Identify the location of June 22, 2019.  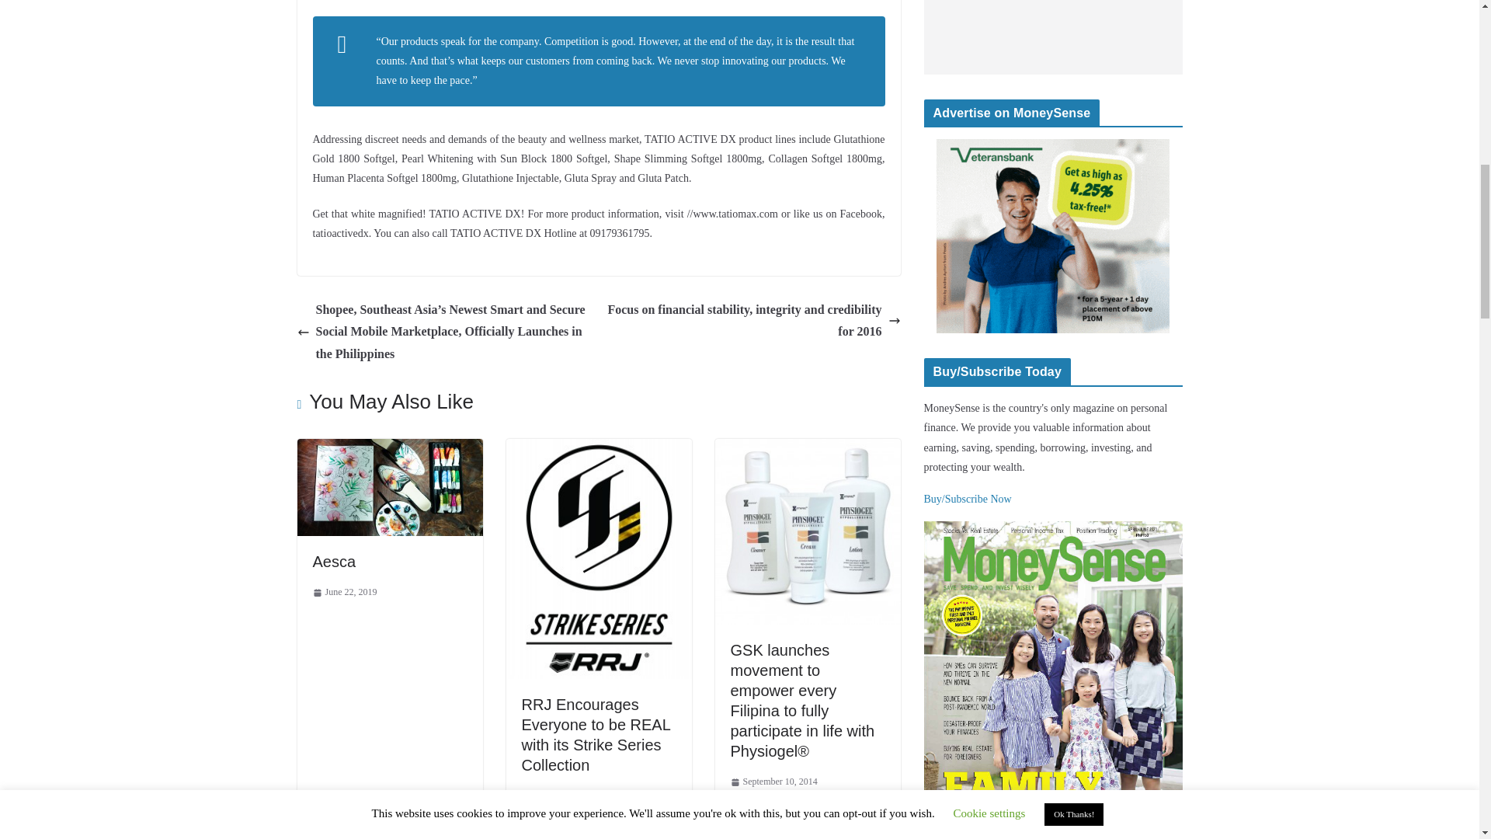
(344, 592).